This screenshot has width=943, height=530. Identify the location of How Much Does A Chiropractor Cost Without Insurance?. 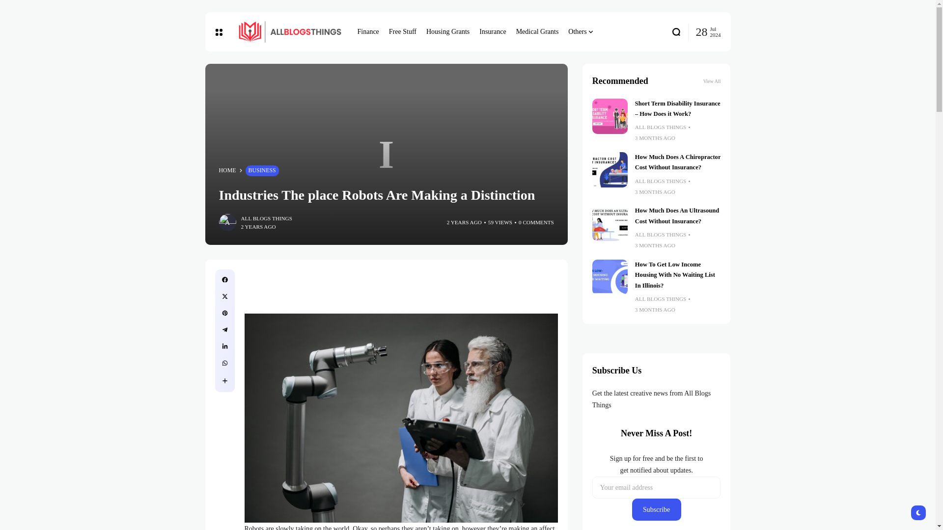
(678, 162).